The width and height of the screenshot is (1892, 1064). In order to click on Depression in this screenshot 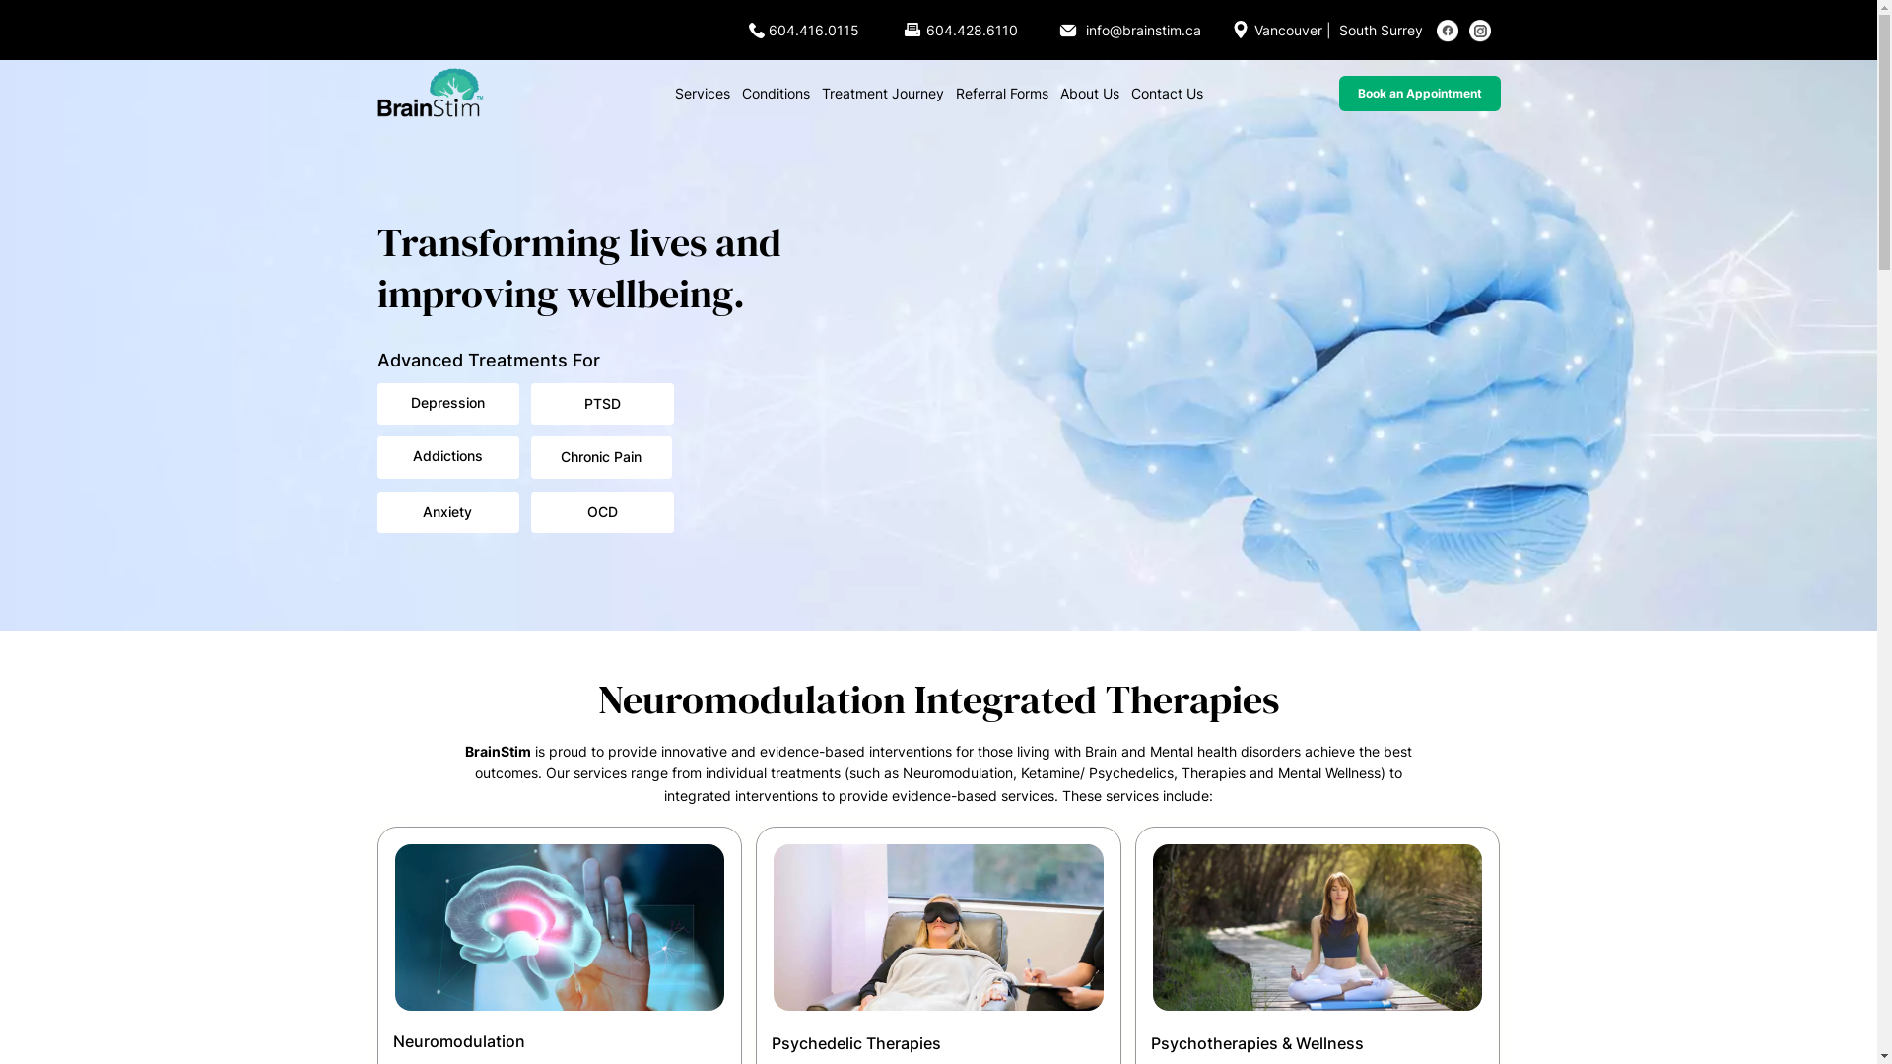, I will do `click(447, 404)`.